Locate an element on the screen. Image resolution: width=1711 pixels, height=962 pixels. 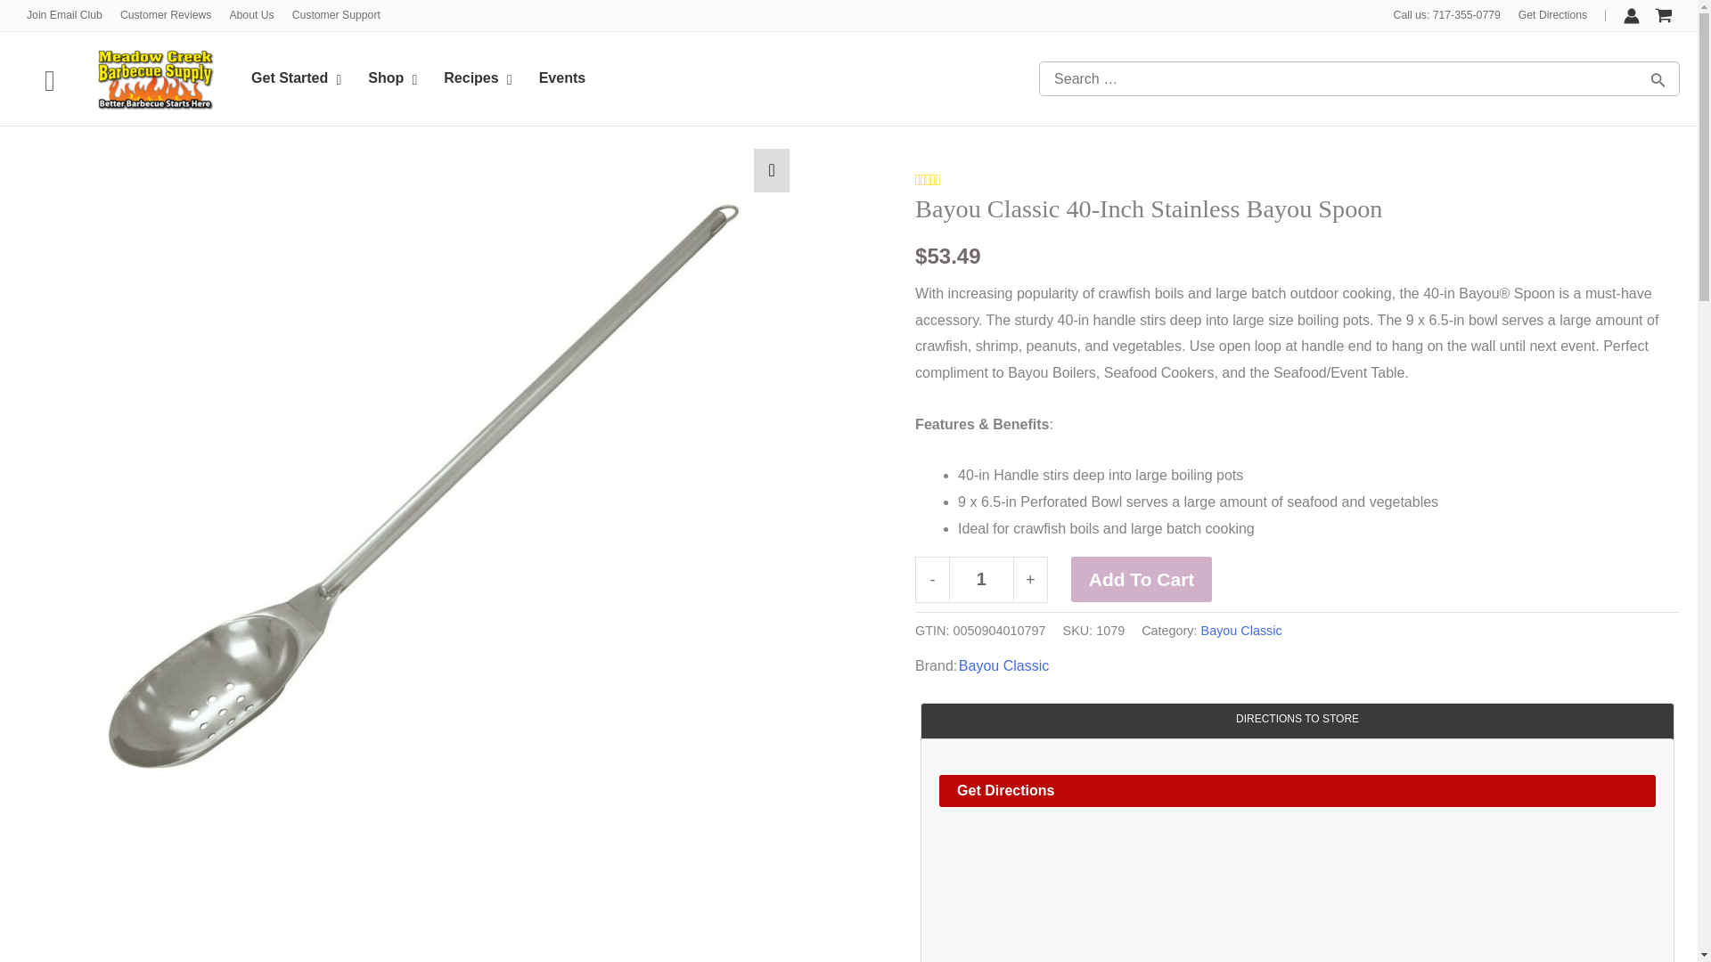
About Us is located at coordinates (64, 15).